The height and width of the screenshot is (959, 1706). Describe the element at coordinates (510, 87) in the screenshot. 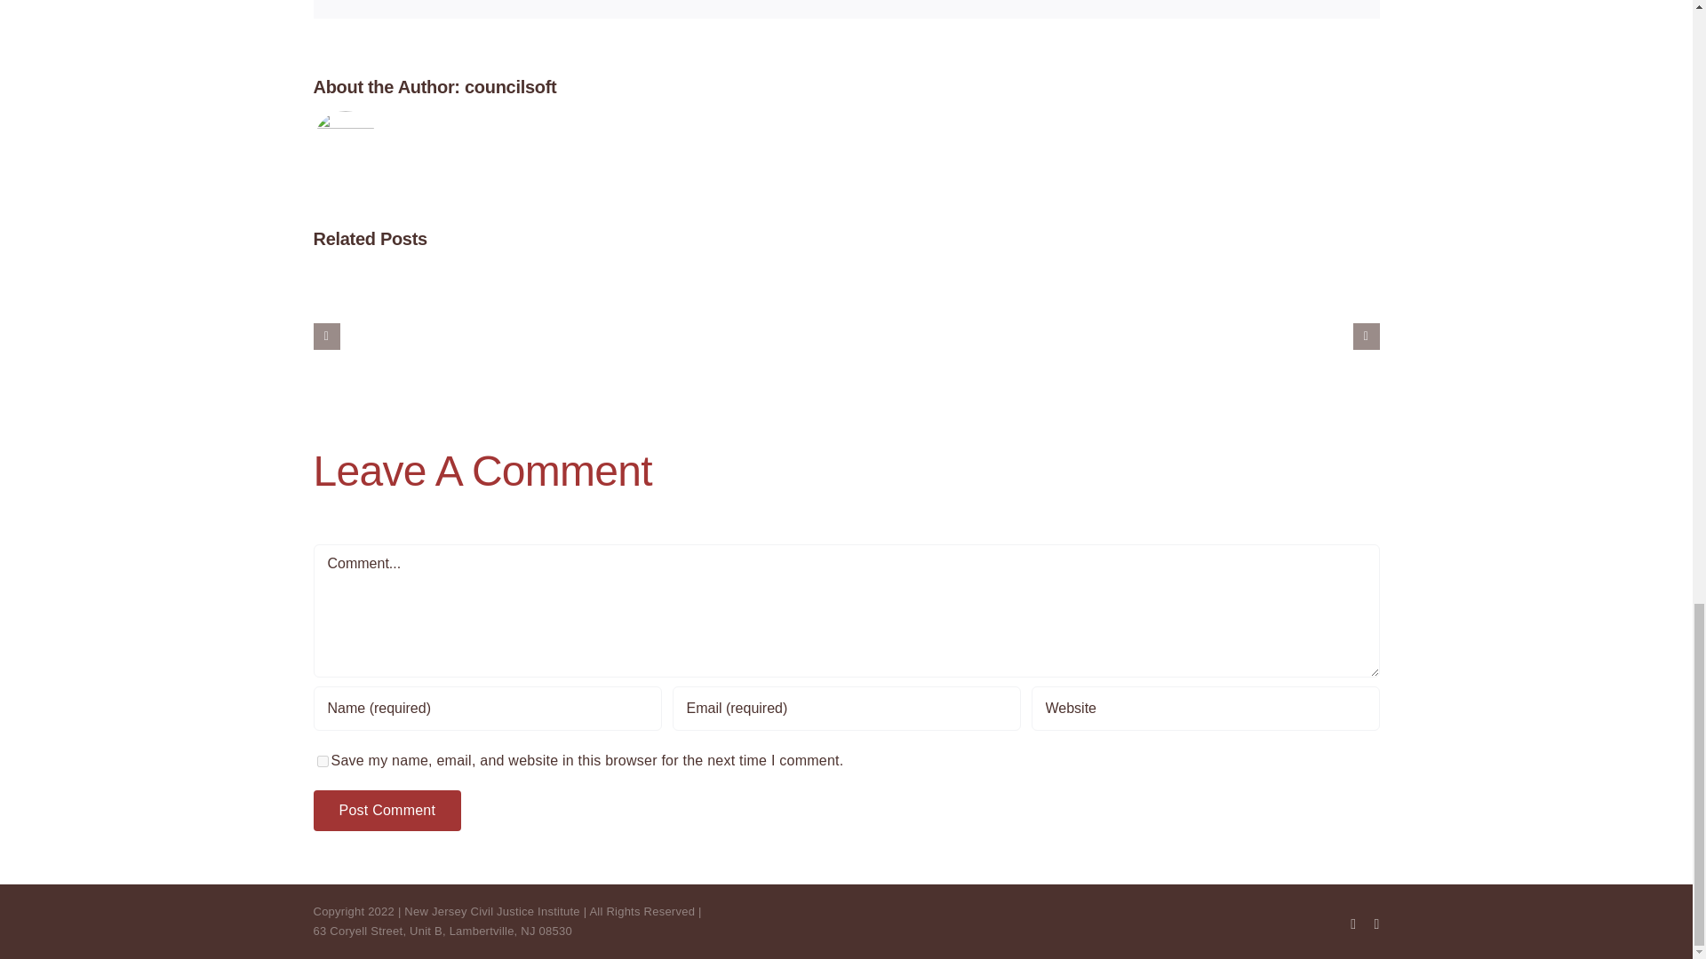

I see `councilsoft` at that location.